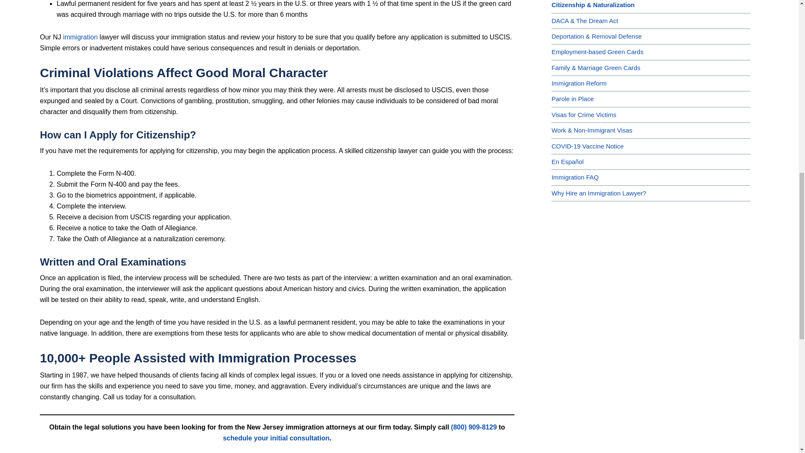 The image size is (805, 453). Describe the element at coordinates (587, 146) in the screenshot. I see `COVID-19 Vaccine Notice` at that location.